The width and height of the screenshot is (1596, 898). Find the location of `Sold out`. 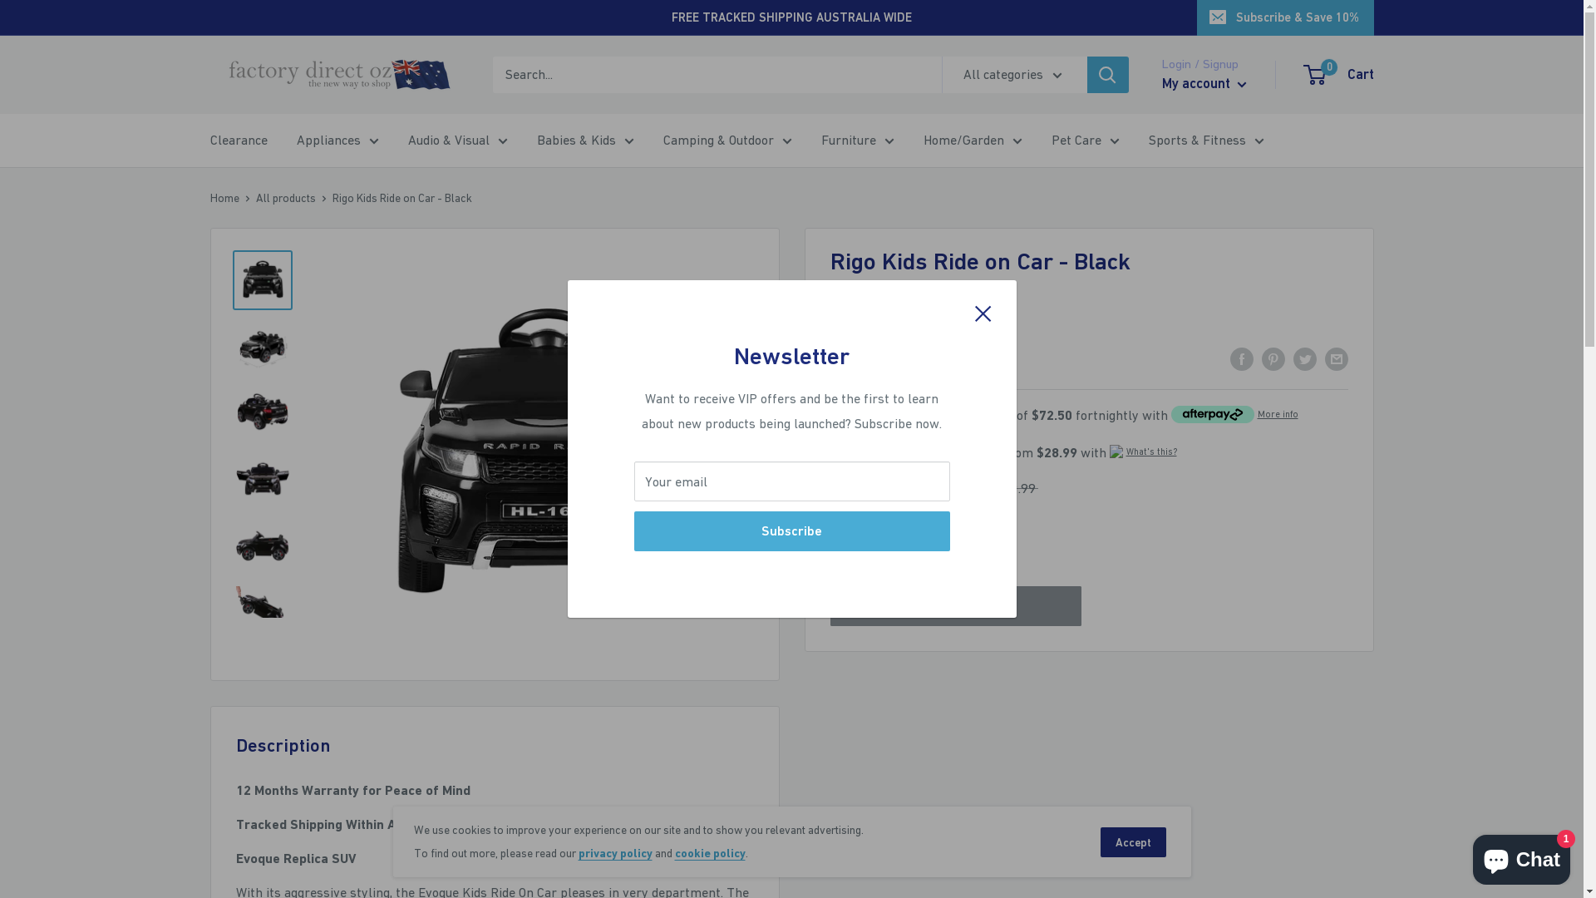

Sold out is located at coordinates (956, 606).